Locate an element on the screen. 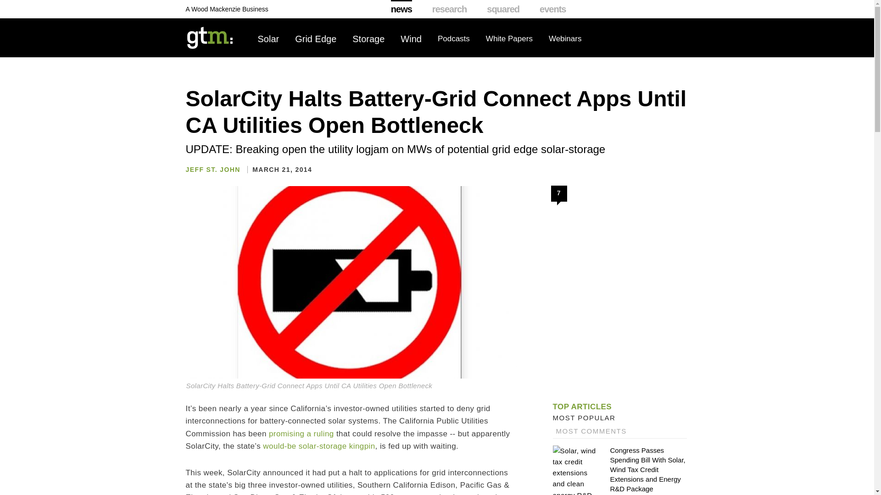 Image resolution: width=881 pixels, height=495 pixels. squared is located at coordinates (503, 9).